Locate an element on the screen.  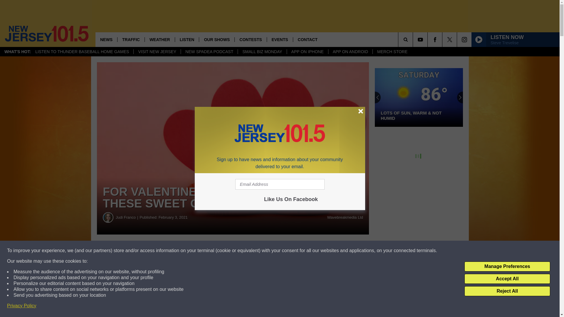
LISTEN TO THUNDER BASEBALL HOME GAMES is located at coordinates (82, 52).